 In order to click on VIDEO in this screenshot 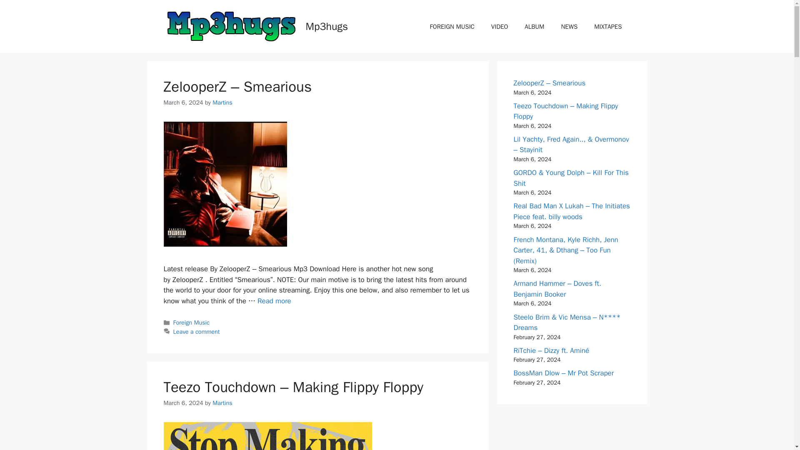, I will do `click(499, 26)`.